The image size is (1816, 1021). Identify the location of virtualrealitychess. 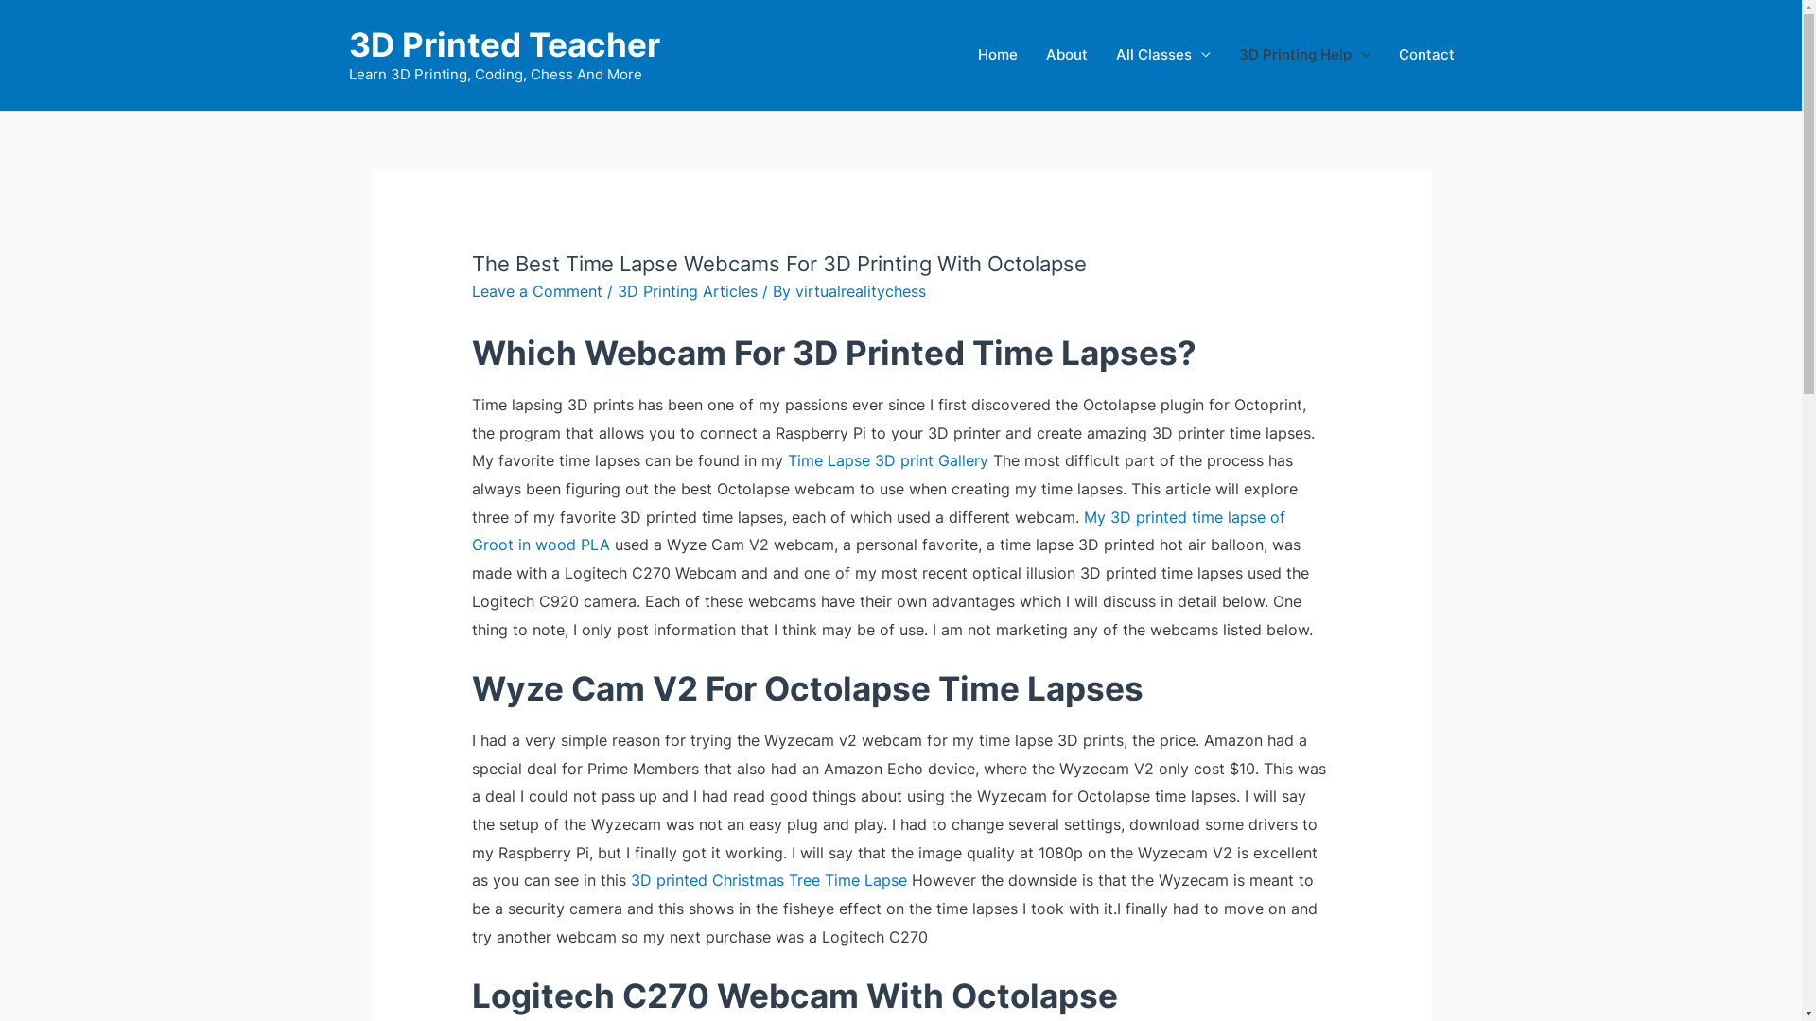
(861, 291).